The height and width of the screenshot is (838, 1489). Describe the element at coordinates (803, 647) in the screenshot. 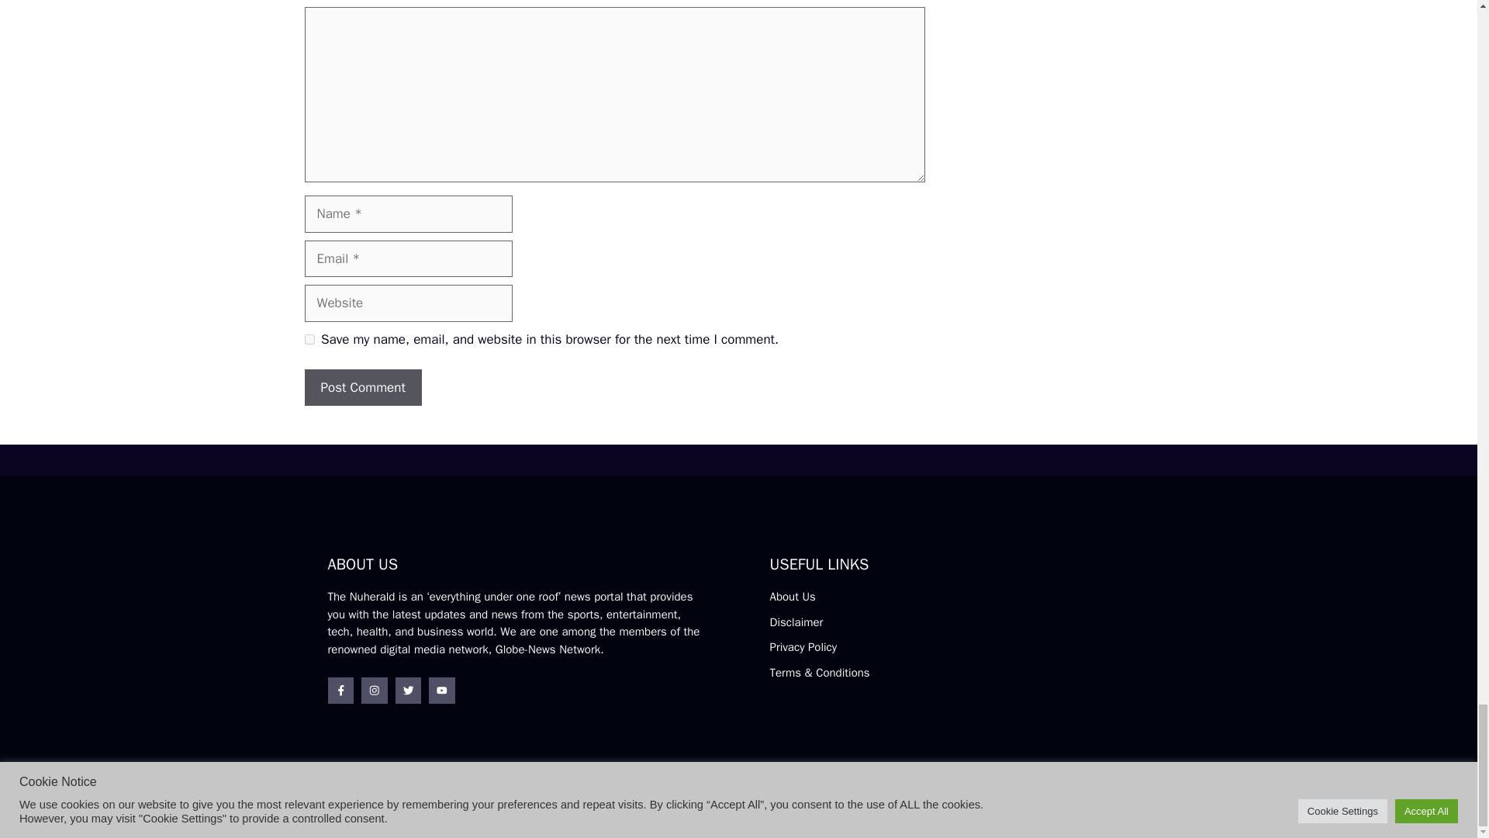

I see `Privacy Policy` at that location.